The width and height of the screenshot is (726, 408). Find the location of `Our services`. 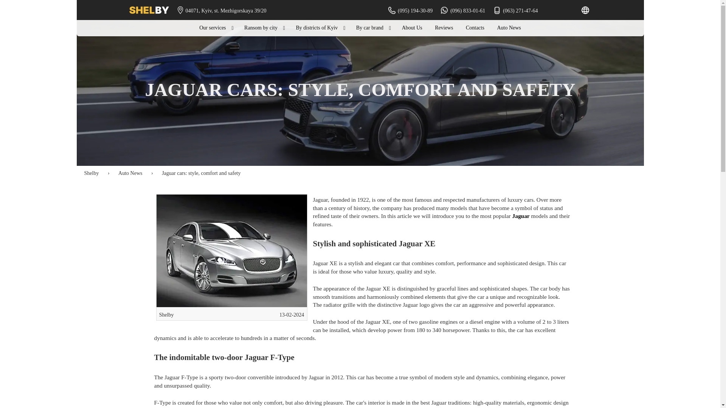

Our services is located at coordinates (216, 28).